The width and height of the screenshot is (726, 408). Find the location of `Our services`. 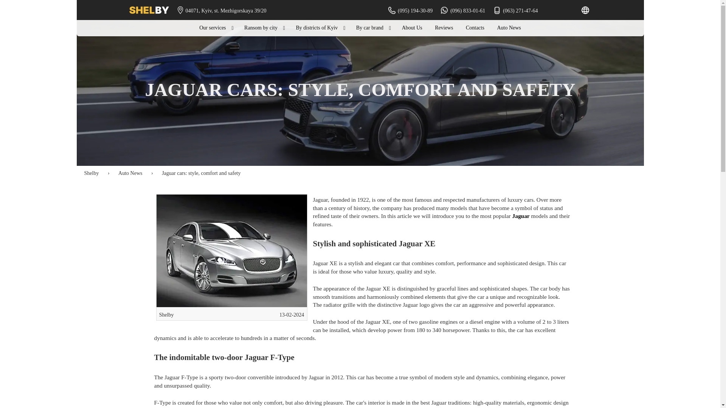

Our services is located at coordinates (216, 28).